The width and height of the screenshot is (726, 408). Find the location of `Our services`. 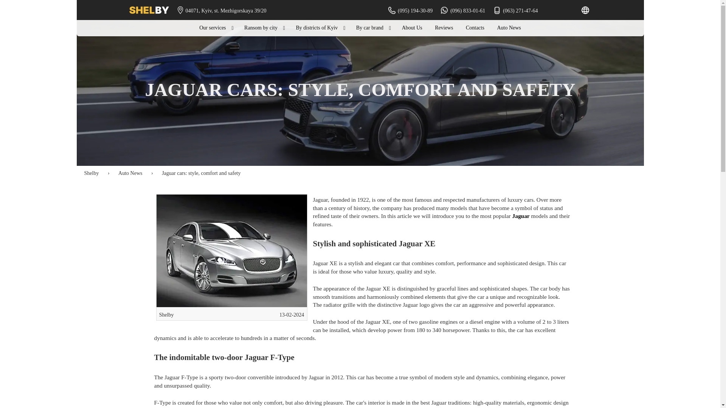

Our services is located at coordinates (216, 28).